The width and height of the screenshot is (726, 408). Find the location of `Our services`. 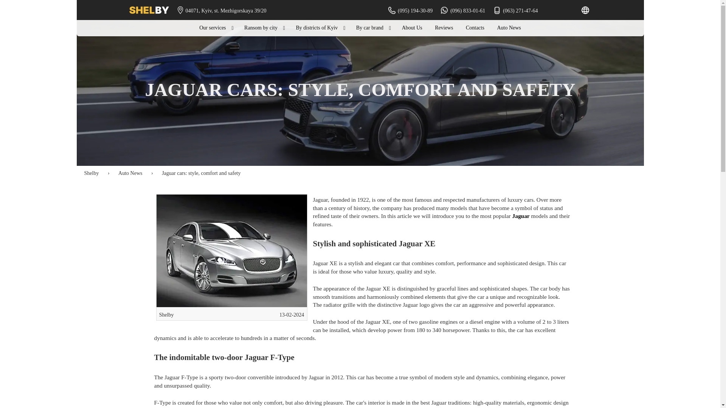

Our services is located at coordinates (216, 28).